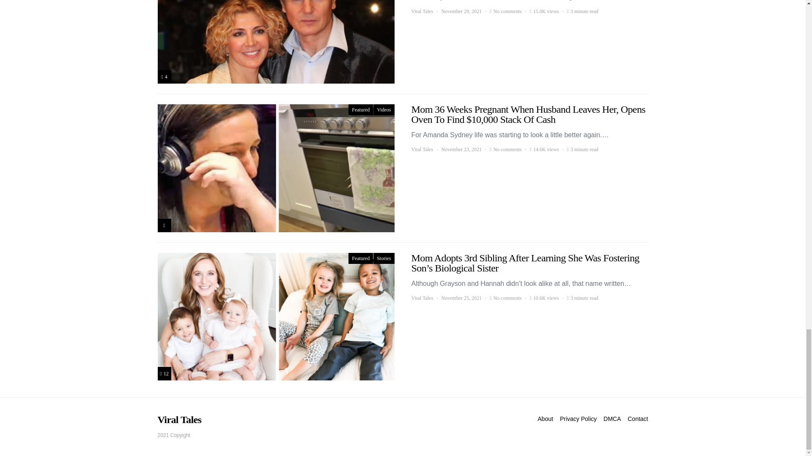 This screenshot has height=456, width=812. What do you see at coordinates (507, 149) in the screenshot?
I see `No comments` at bounding box center [507, 149].